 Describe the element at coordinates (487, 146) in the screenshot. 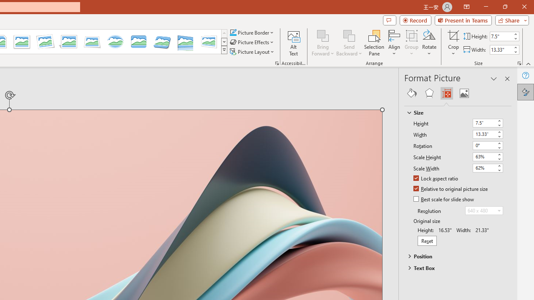

I see `Rotation` at that location.